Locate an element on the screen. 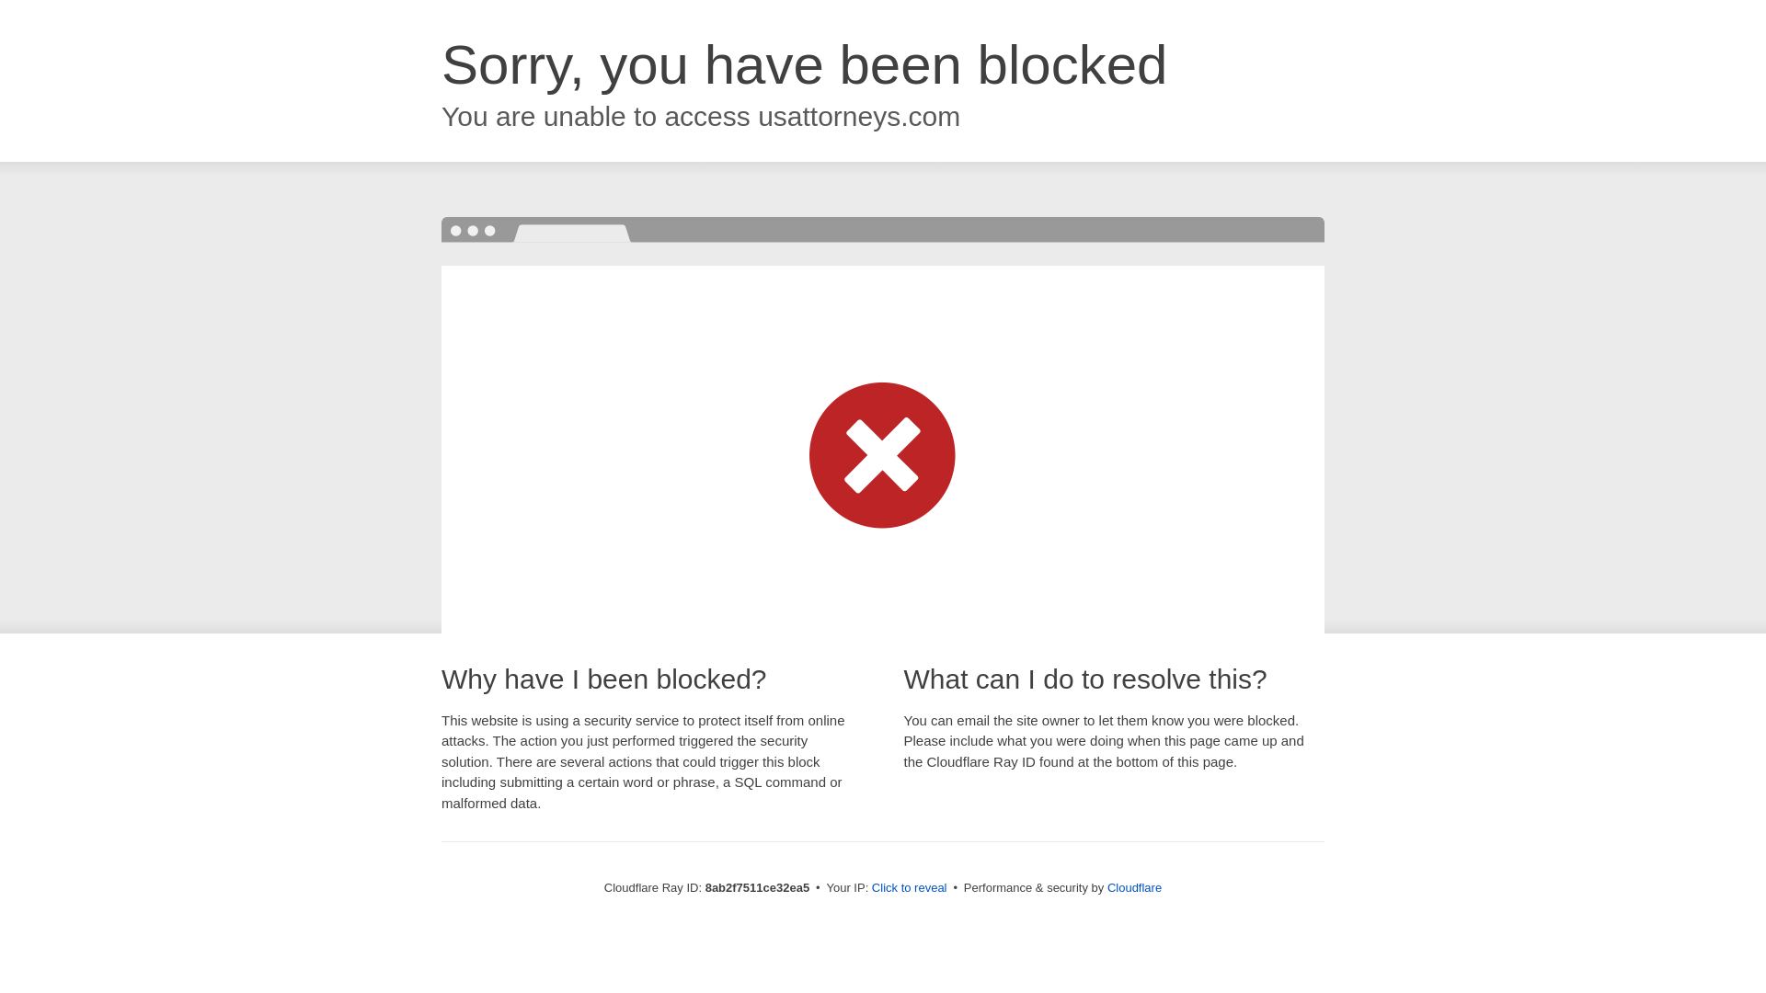 The height and width of the screenshot is (993, 1766). Click to reveal is located at coordinates (909, 888).